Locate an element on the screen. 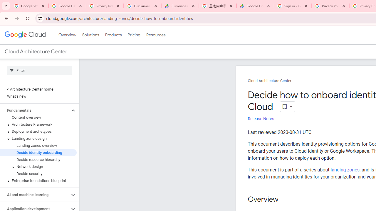 The width and height of the screenshot is (376, 211). Decide security is located at coordinates (38, 173).